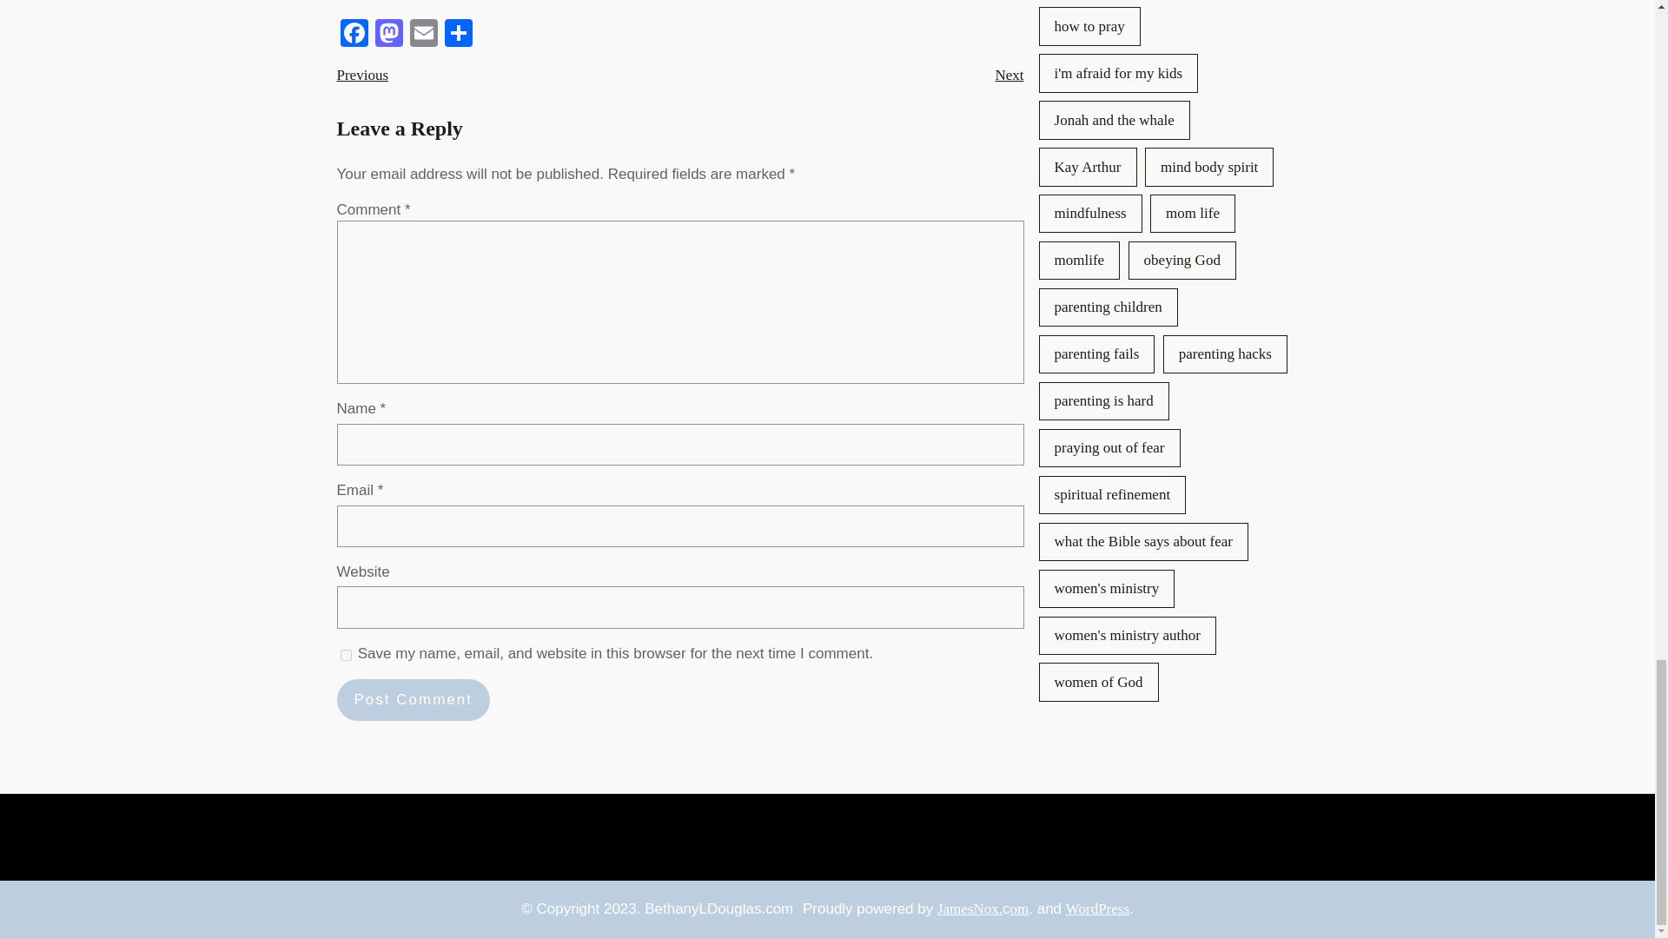  I want to click on Email, so click(424, 36).